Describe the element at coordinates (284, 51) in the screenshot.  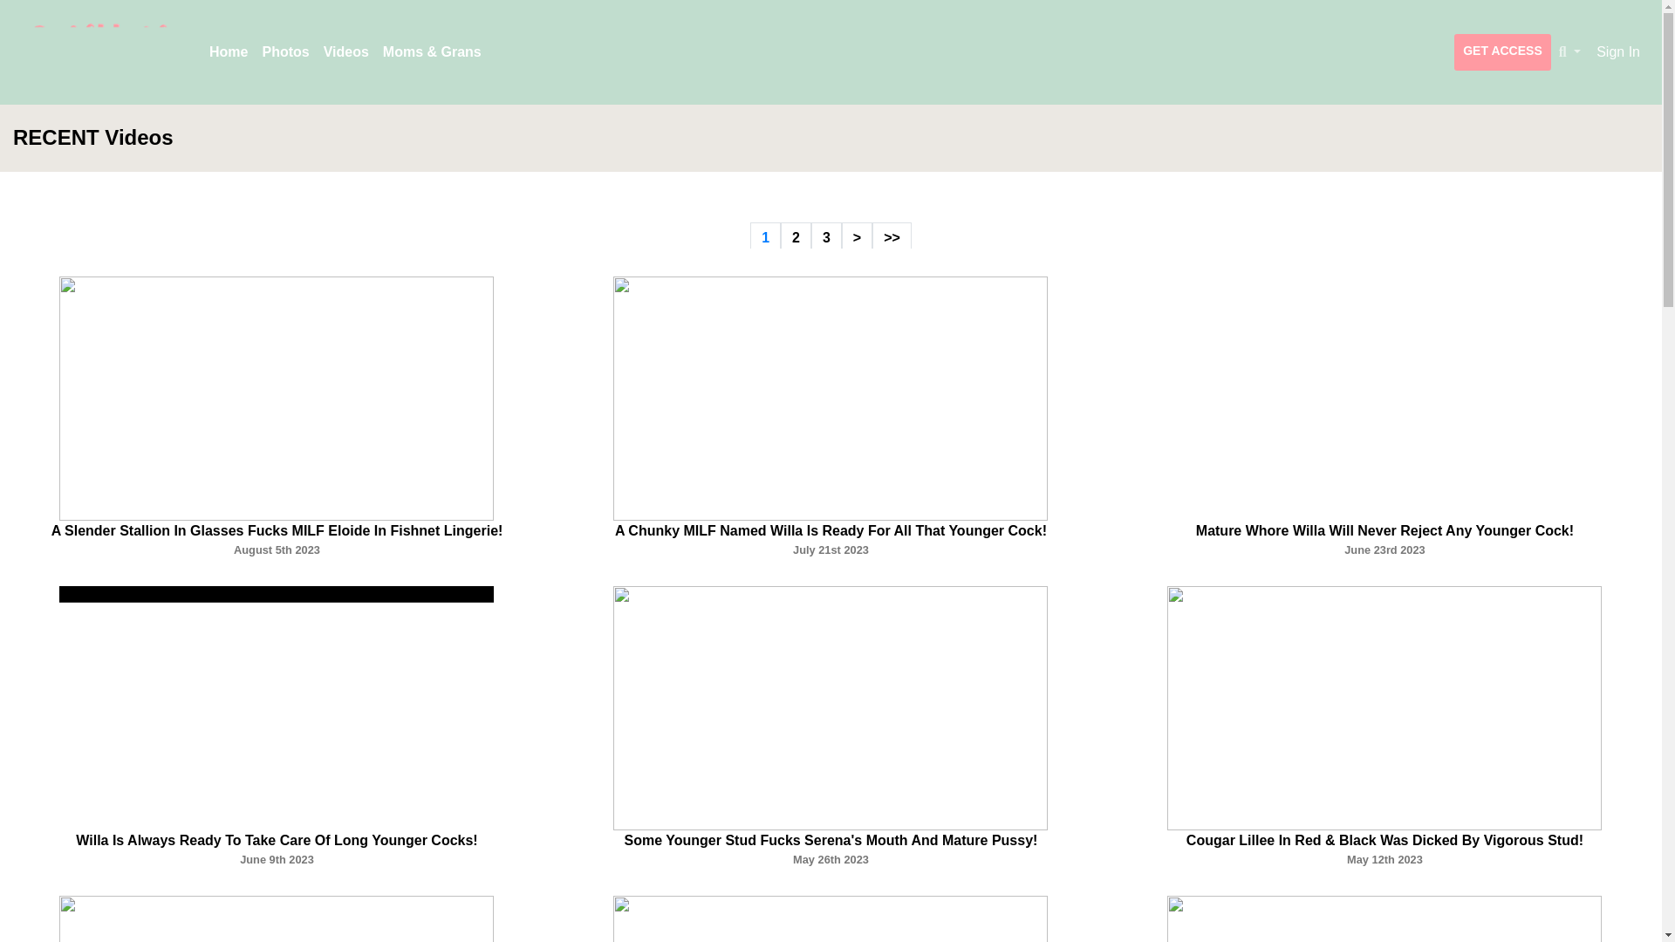
I see `Photos` at that location.